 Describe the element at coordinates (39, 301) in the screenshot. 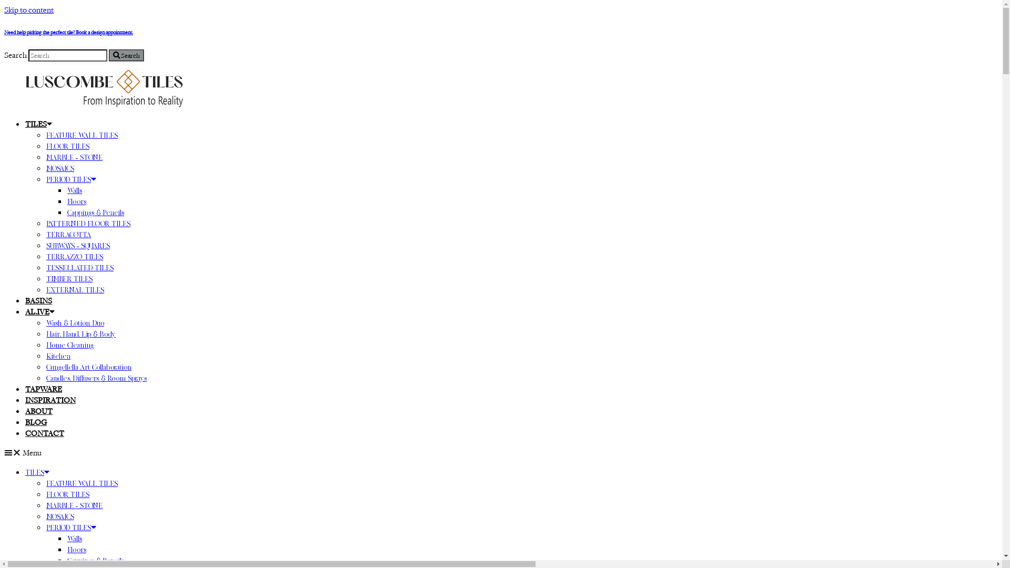

I see `BASINS` at that location.